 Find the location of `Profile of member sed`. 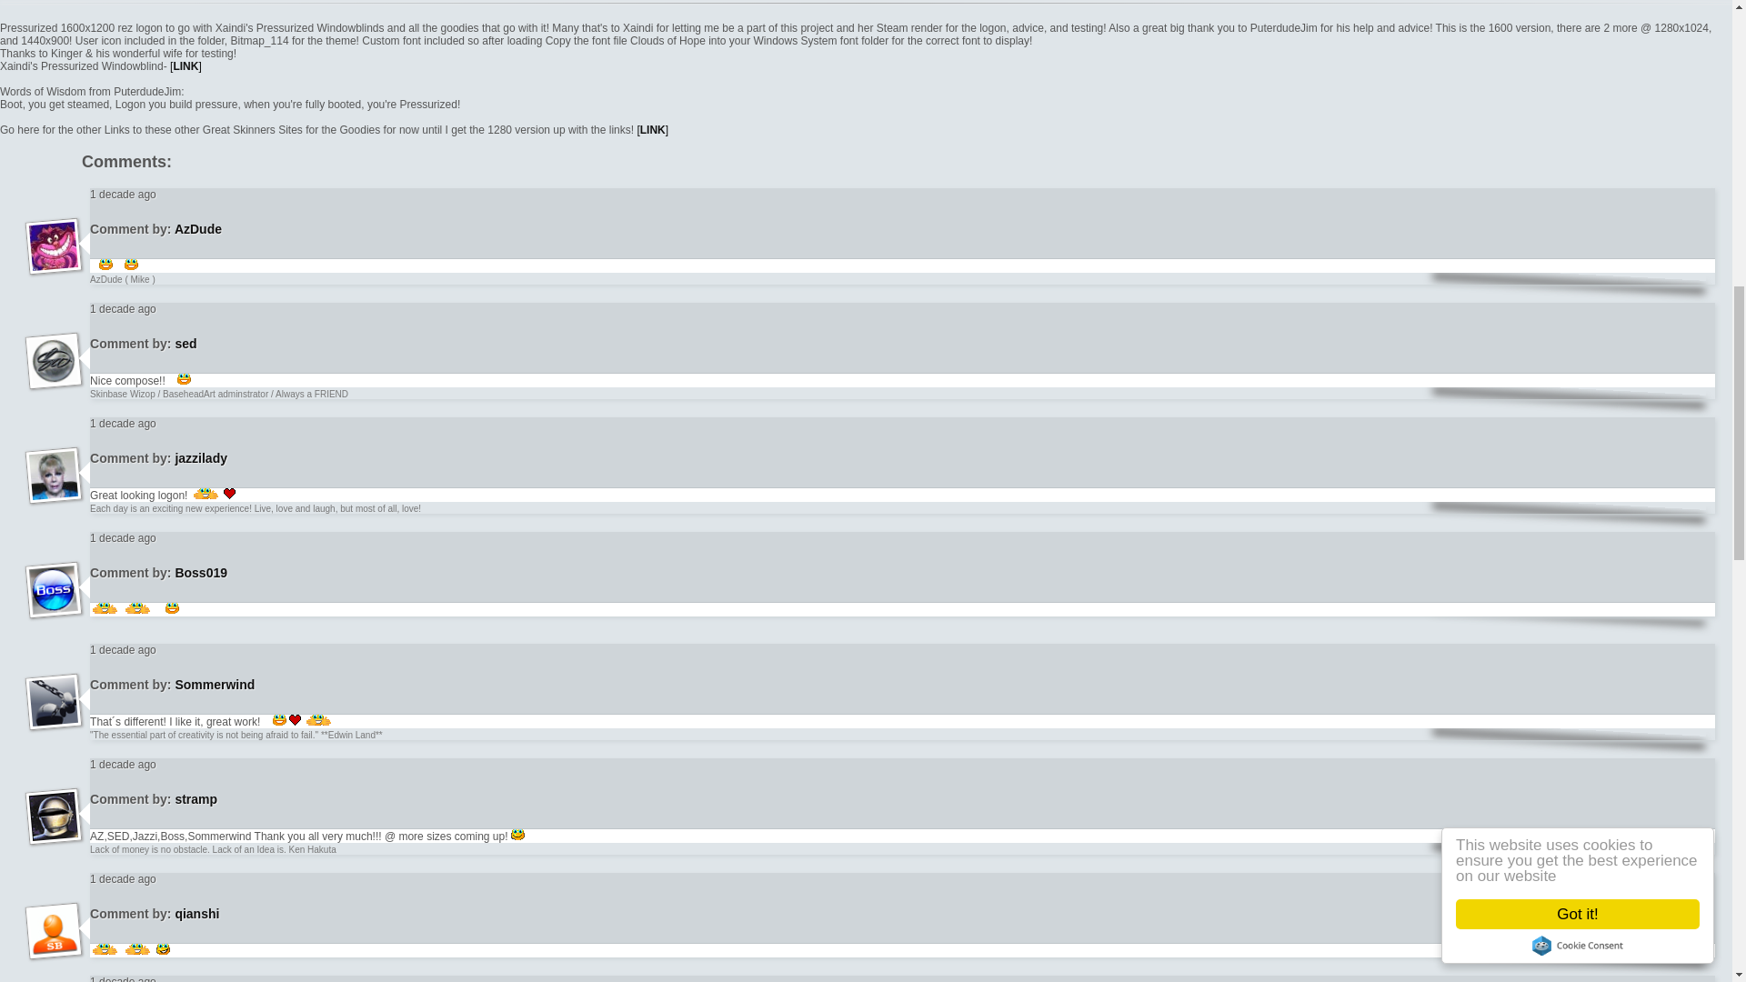

Profile of member sed is located at coordinates (55, 381).